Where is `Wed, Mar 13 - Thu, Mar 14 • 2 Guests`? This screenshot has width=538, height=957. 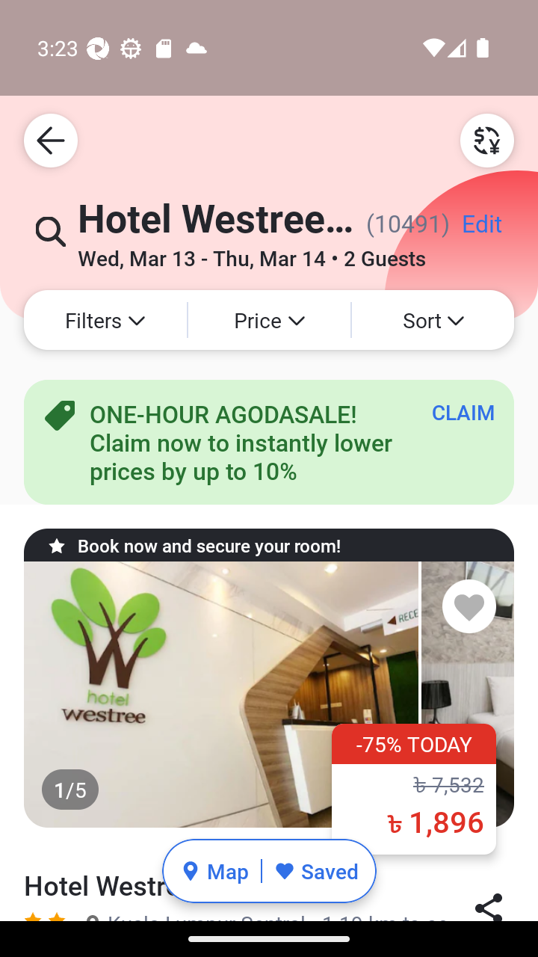
Wed, Mar 13 - Thu, Mar 14 • 2 Guests is located at coordinates (251, 253).